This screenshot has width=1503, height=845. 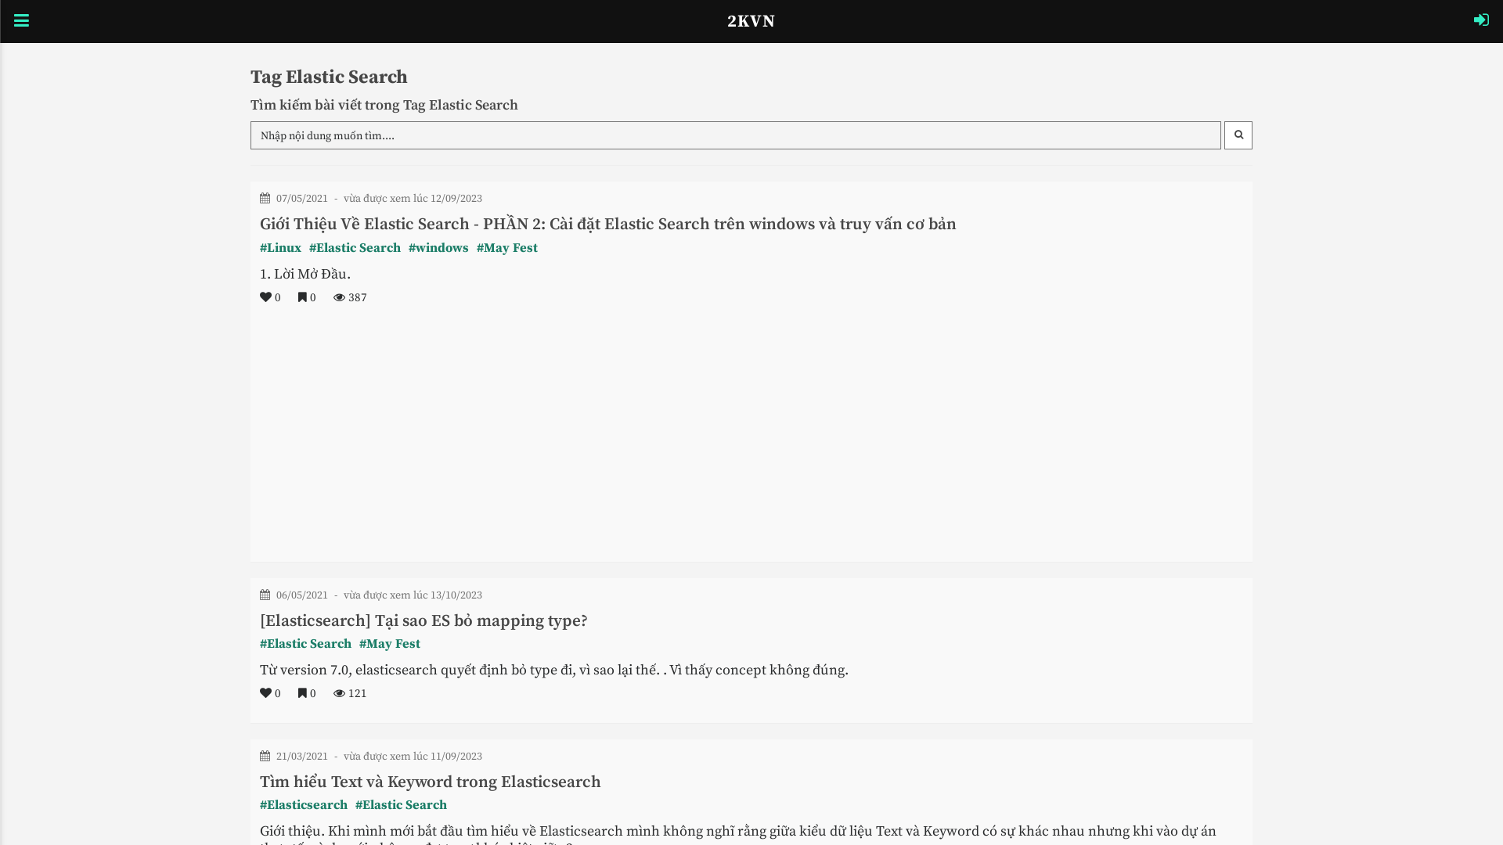 I want to click on Advertisement, so click(x=751, y=444).